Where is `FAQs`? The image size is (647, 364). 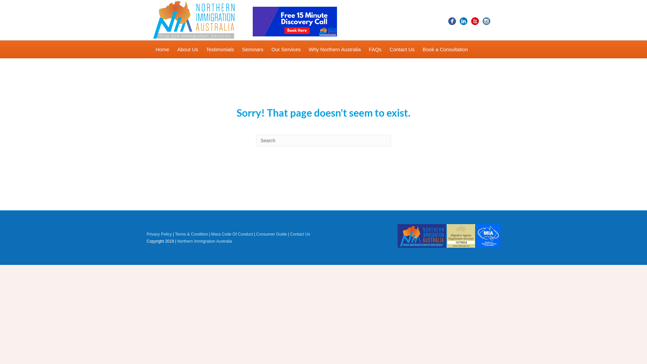 FAQs is located at coordinates (375, 49).